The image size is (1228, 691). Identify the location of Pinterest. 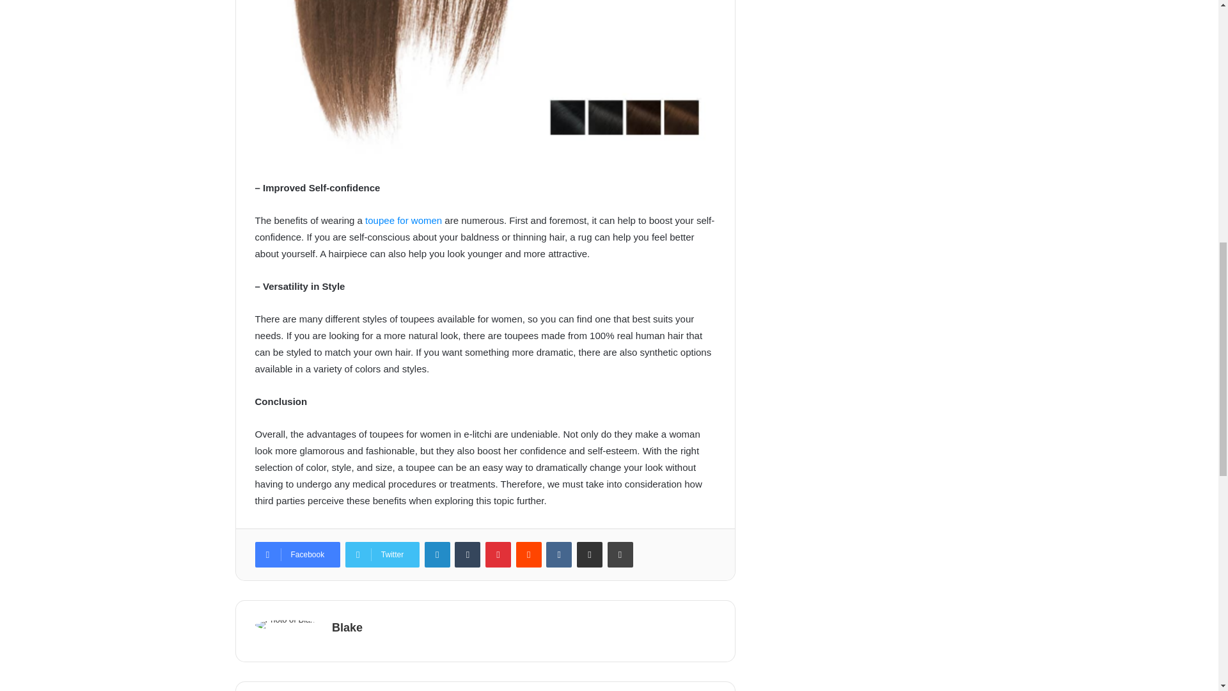
(498, 554).